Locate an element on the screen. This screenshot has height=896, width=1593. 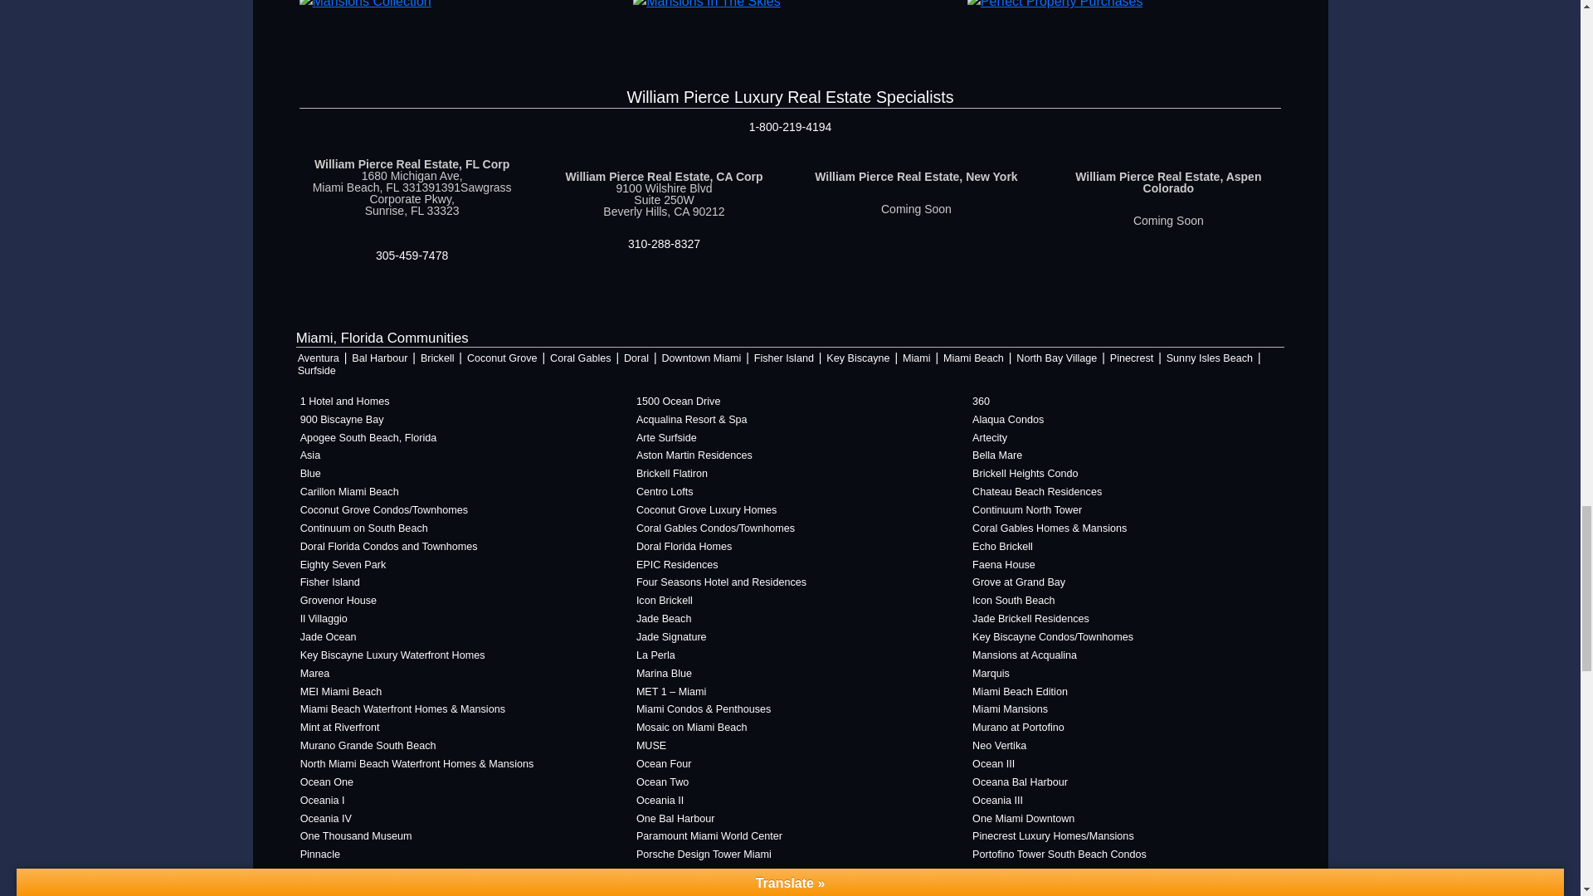
360 is located at coordinates (1126, 402).